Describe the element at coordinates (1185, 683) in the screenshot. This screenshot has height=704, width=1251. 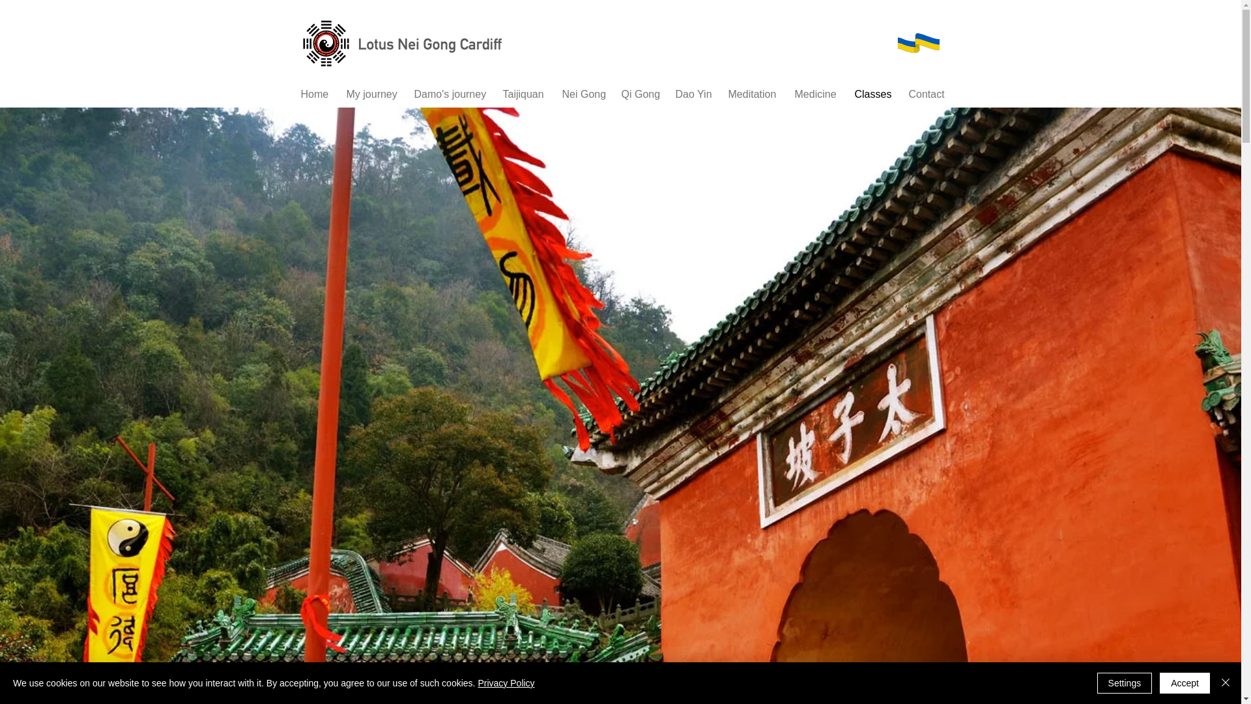
I see `Accept` at that location.